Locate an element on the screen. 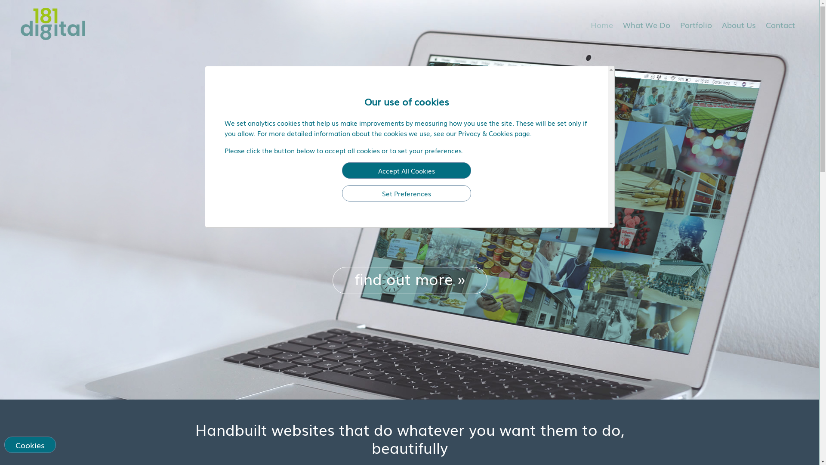 The height and width of the screenshot is (465, 826). What We Do is located at coordinates (647, 25).